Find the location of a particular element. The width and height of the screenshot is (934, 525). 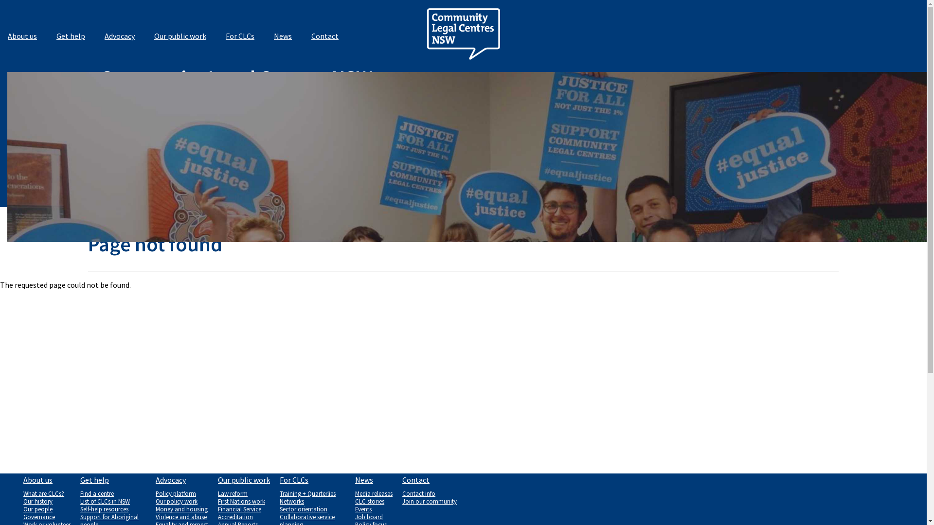

About us is located at coordinates (47, 482).